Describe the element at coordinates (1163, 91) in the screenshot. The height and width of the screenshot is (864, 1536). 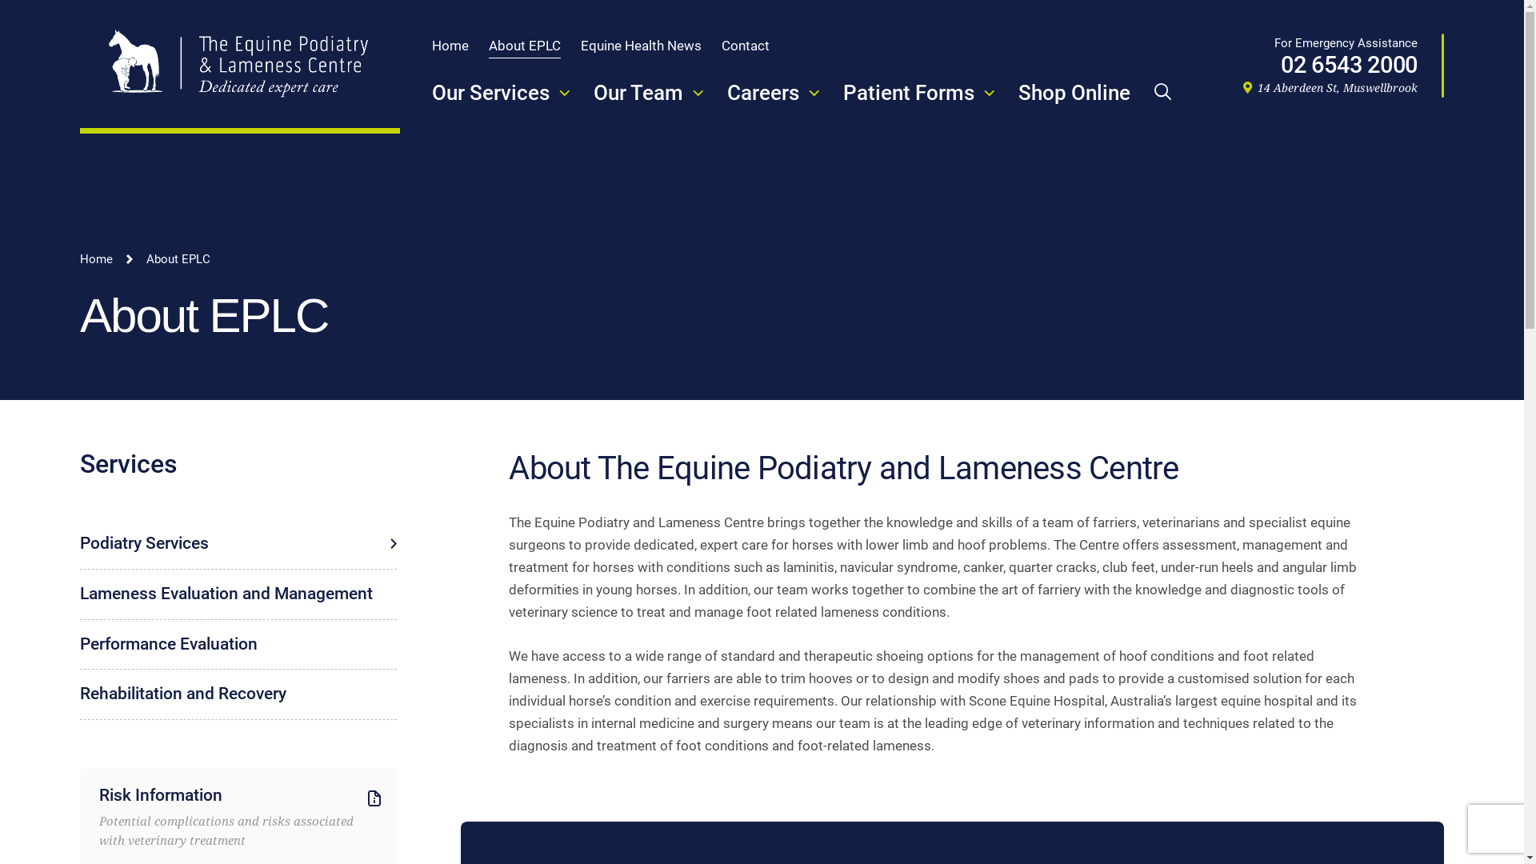
I see `Search` at that location.